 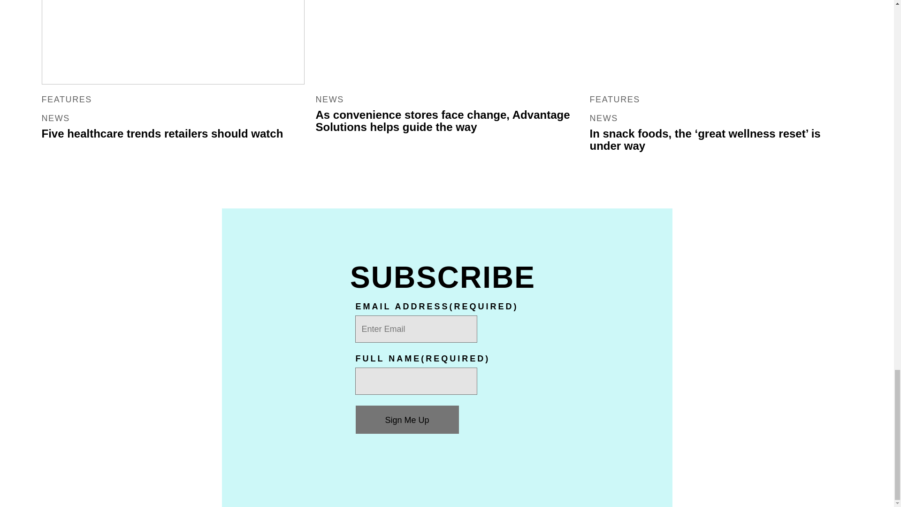 What do you see at coordinates (162, 133) in the screenshot?
I see `Five healthcare trends retailers should watch` at bounding box center [162, 133].